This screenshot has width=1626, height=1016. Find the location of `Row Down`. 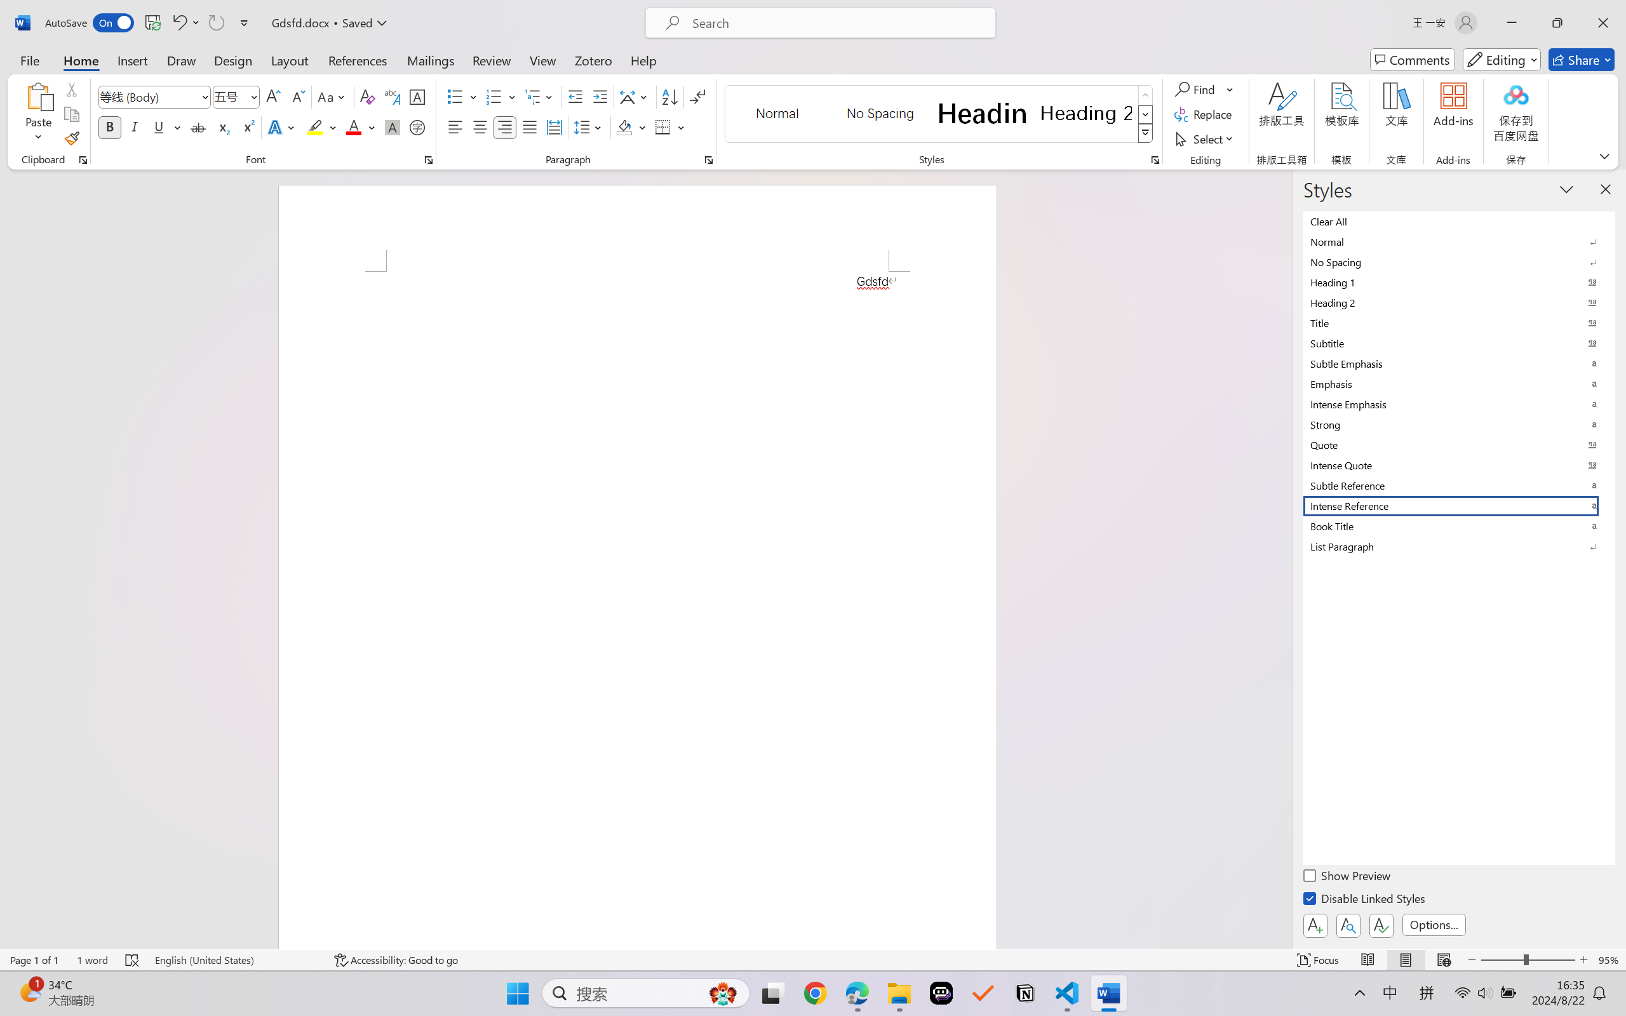

Row Down is located at coordinates (1146, 114).